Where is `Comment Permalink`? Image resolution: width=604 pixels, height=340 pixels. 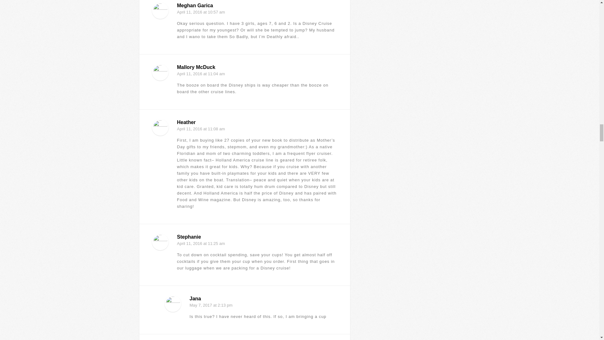 Comment Permalink is located at coordinates (334, 98).